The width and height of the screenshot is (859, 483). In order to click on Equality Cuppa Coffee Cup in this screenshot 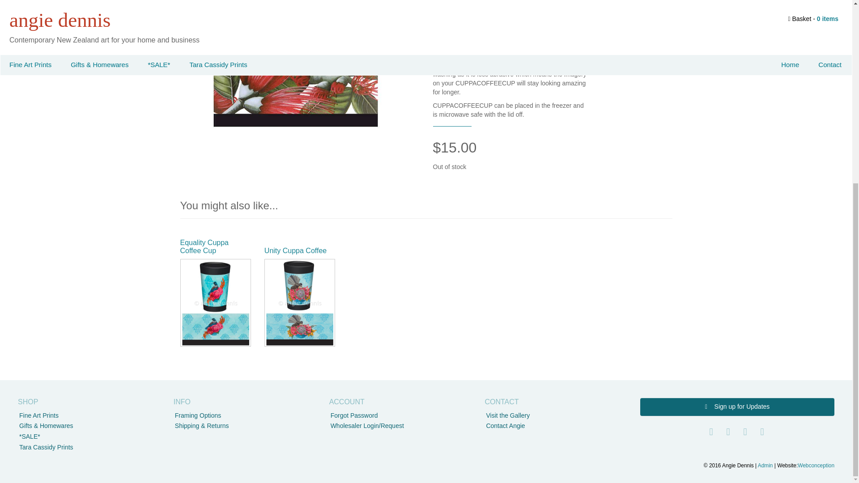, I will do `click(204, 246)`.